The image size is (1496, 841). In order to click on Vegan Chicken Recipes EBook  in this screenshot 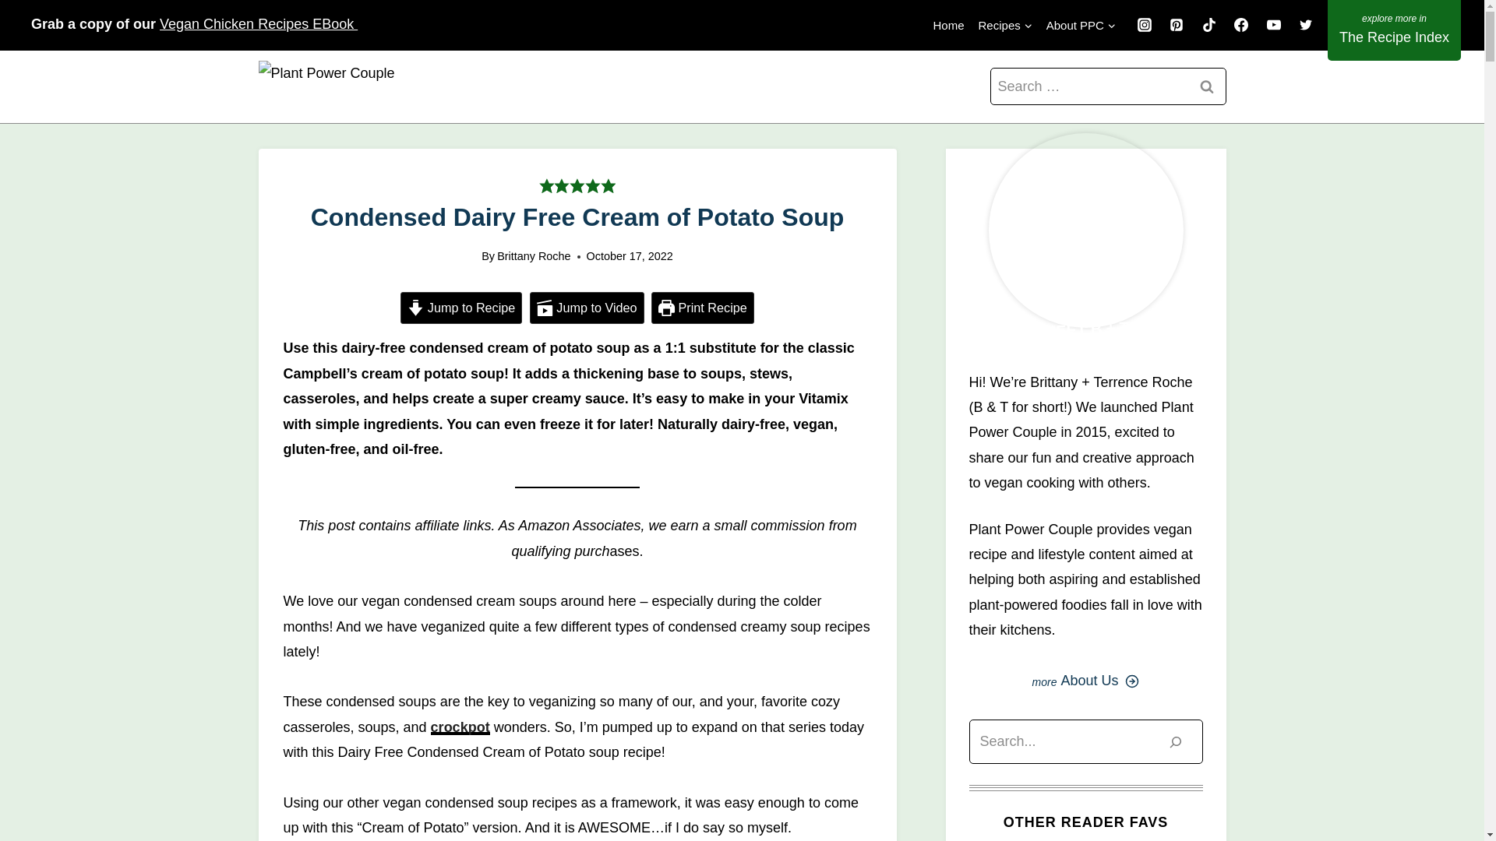, I will do `click(259, 23)`.